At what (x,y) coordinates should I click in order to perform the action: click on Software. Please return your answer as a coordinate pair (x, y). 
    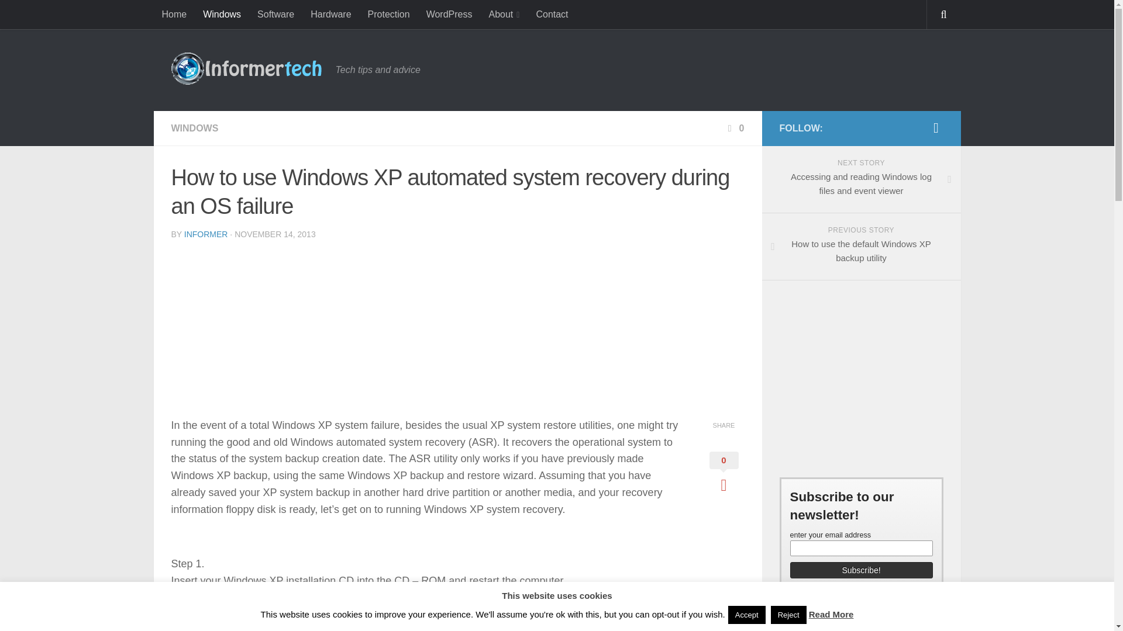
    Looking at the image, I should click on (275, 14).